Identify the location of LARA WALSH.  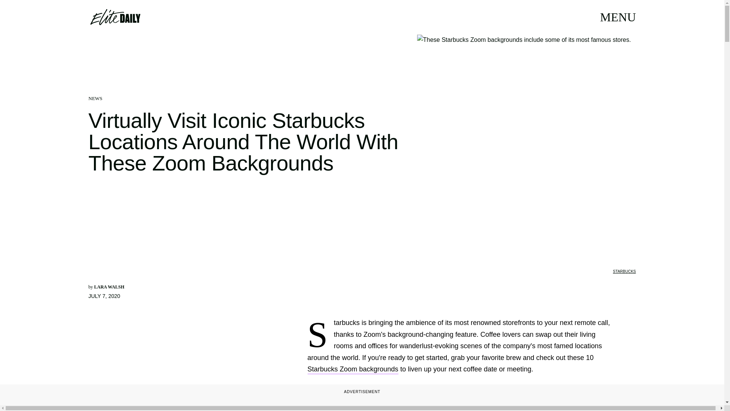
(109, 287).